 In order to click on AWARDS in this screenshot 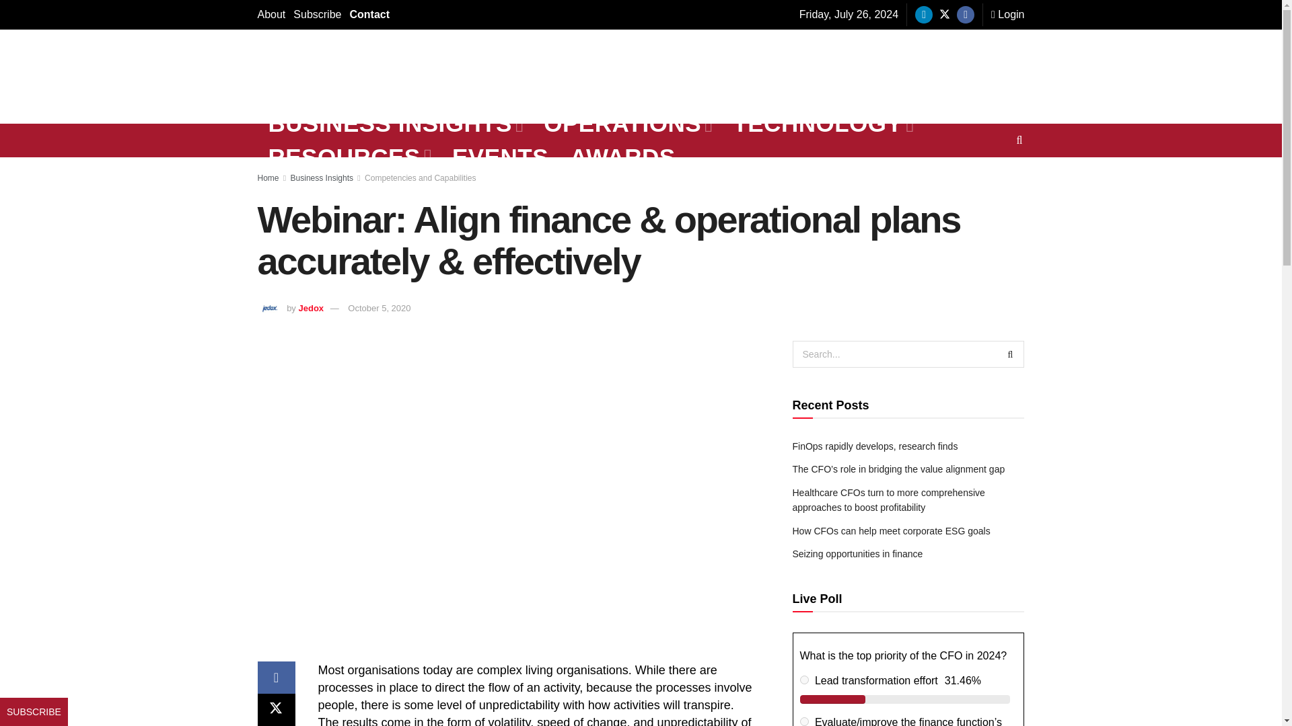, I will do `click(622, 157)`.